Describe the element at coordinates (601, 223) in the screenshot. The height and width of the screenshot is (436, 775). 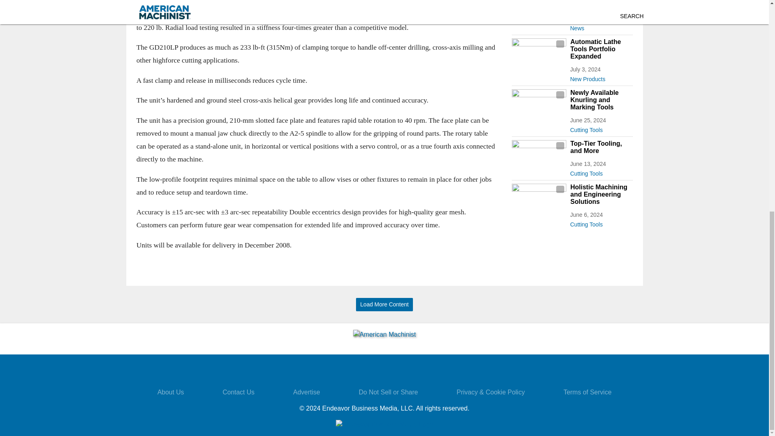
I see `Cutting Tools` at that location.